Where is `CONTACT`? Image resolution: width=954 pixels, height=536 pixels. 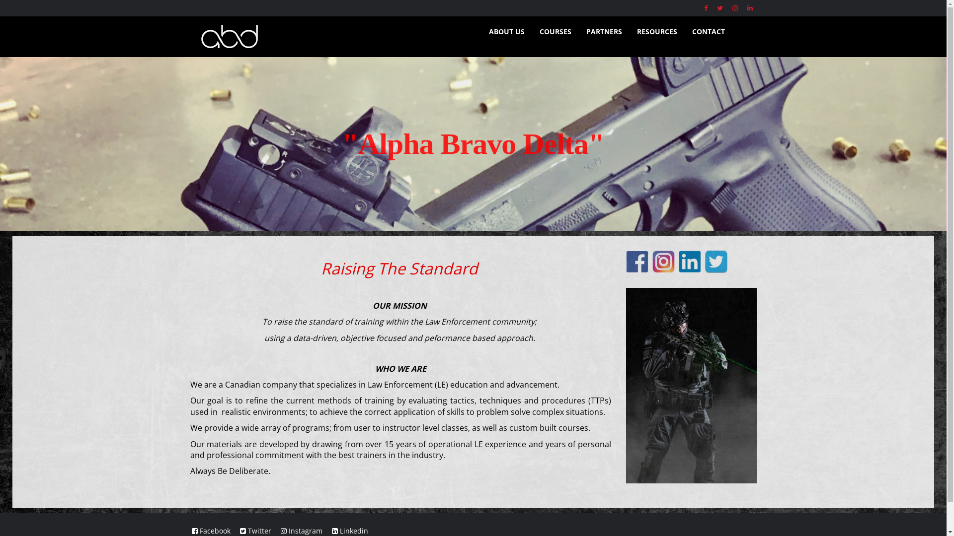 CONTACT is located at coordinates (709, 32).